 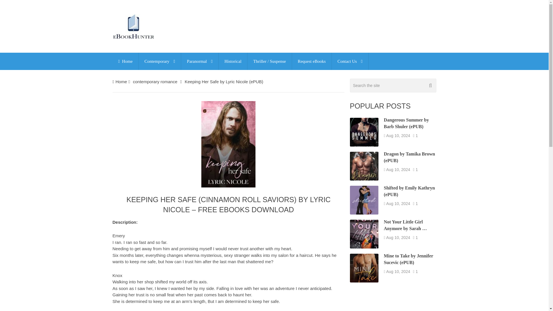 I want to click on Request eBooks, so click(x=312, y=61).